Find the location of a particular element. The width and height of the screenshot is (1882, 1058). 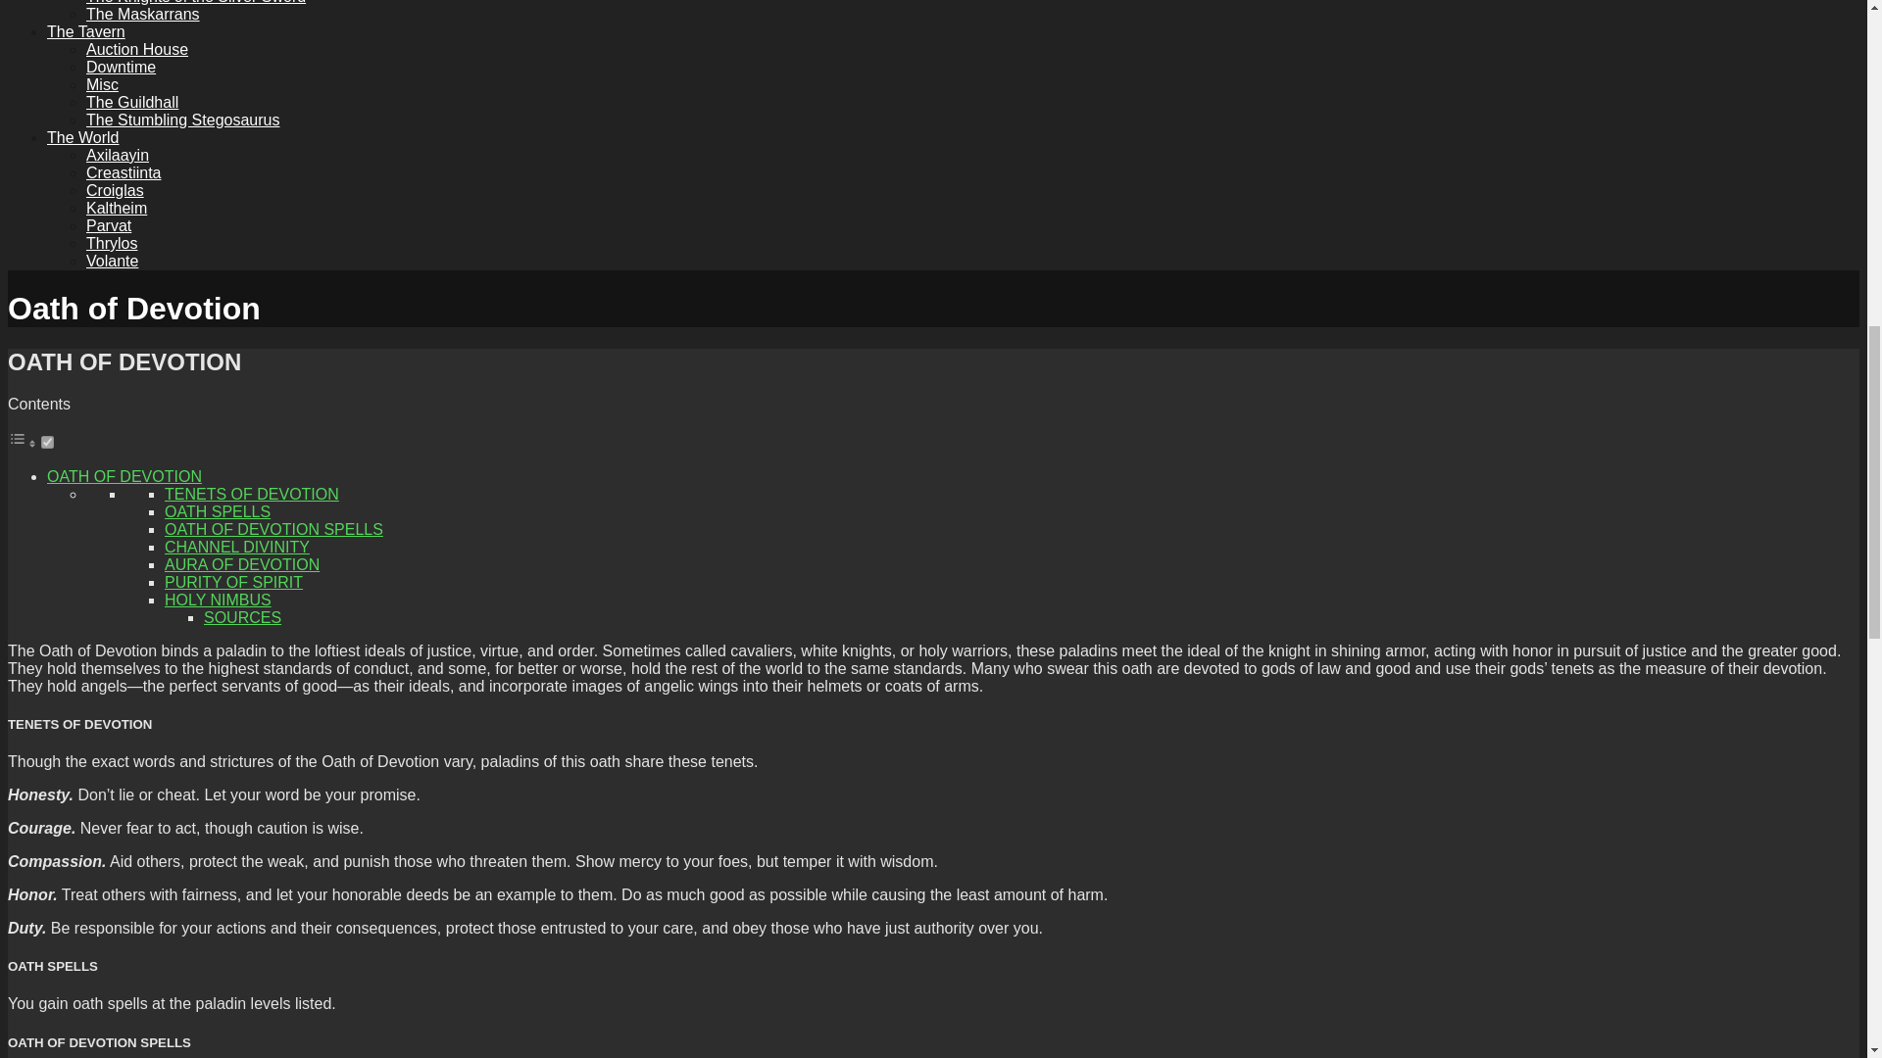

AURA OF DEVOTION is located at coordinates (242, 564).